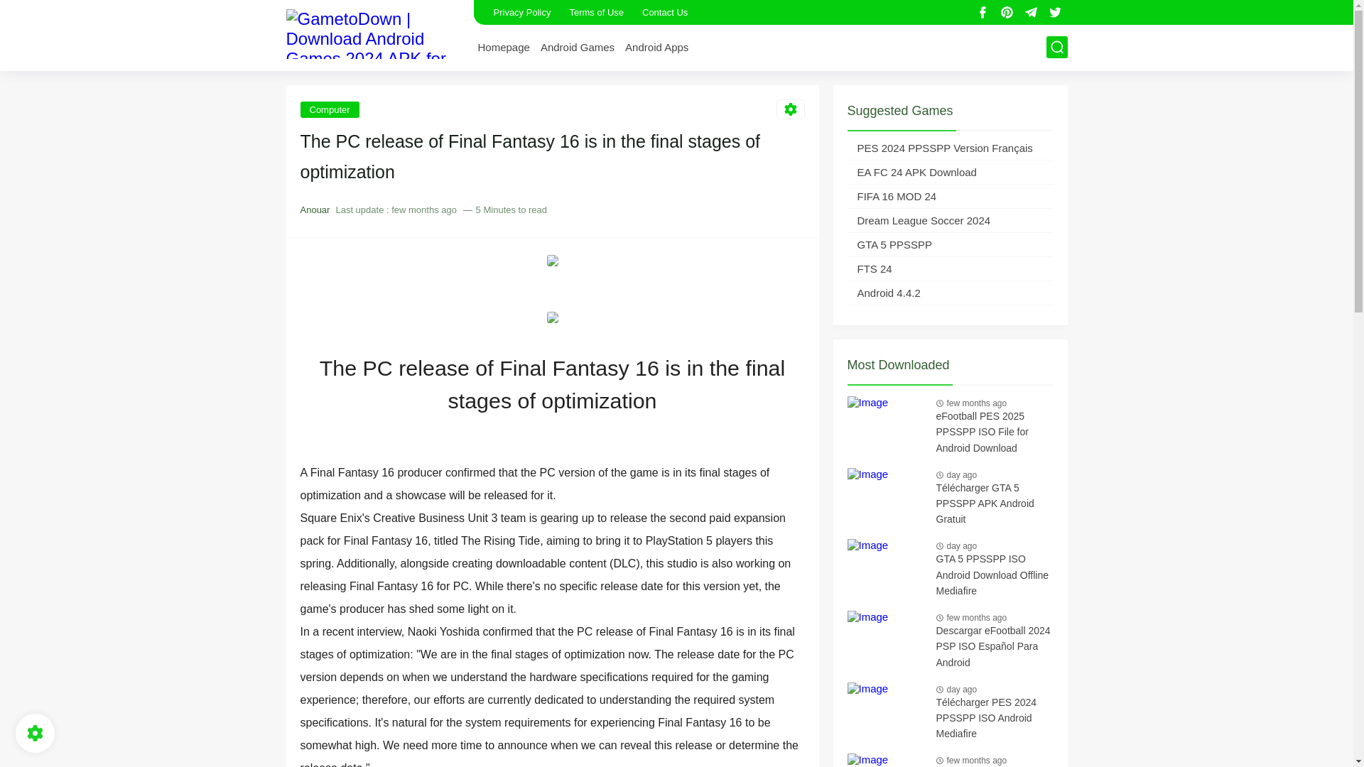  What do you see at coordinates (595, 12) in the screenshot?
I see `Terms of Use` at bounding box center [595, 12].